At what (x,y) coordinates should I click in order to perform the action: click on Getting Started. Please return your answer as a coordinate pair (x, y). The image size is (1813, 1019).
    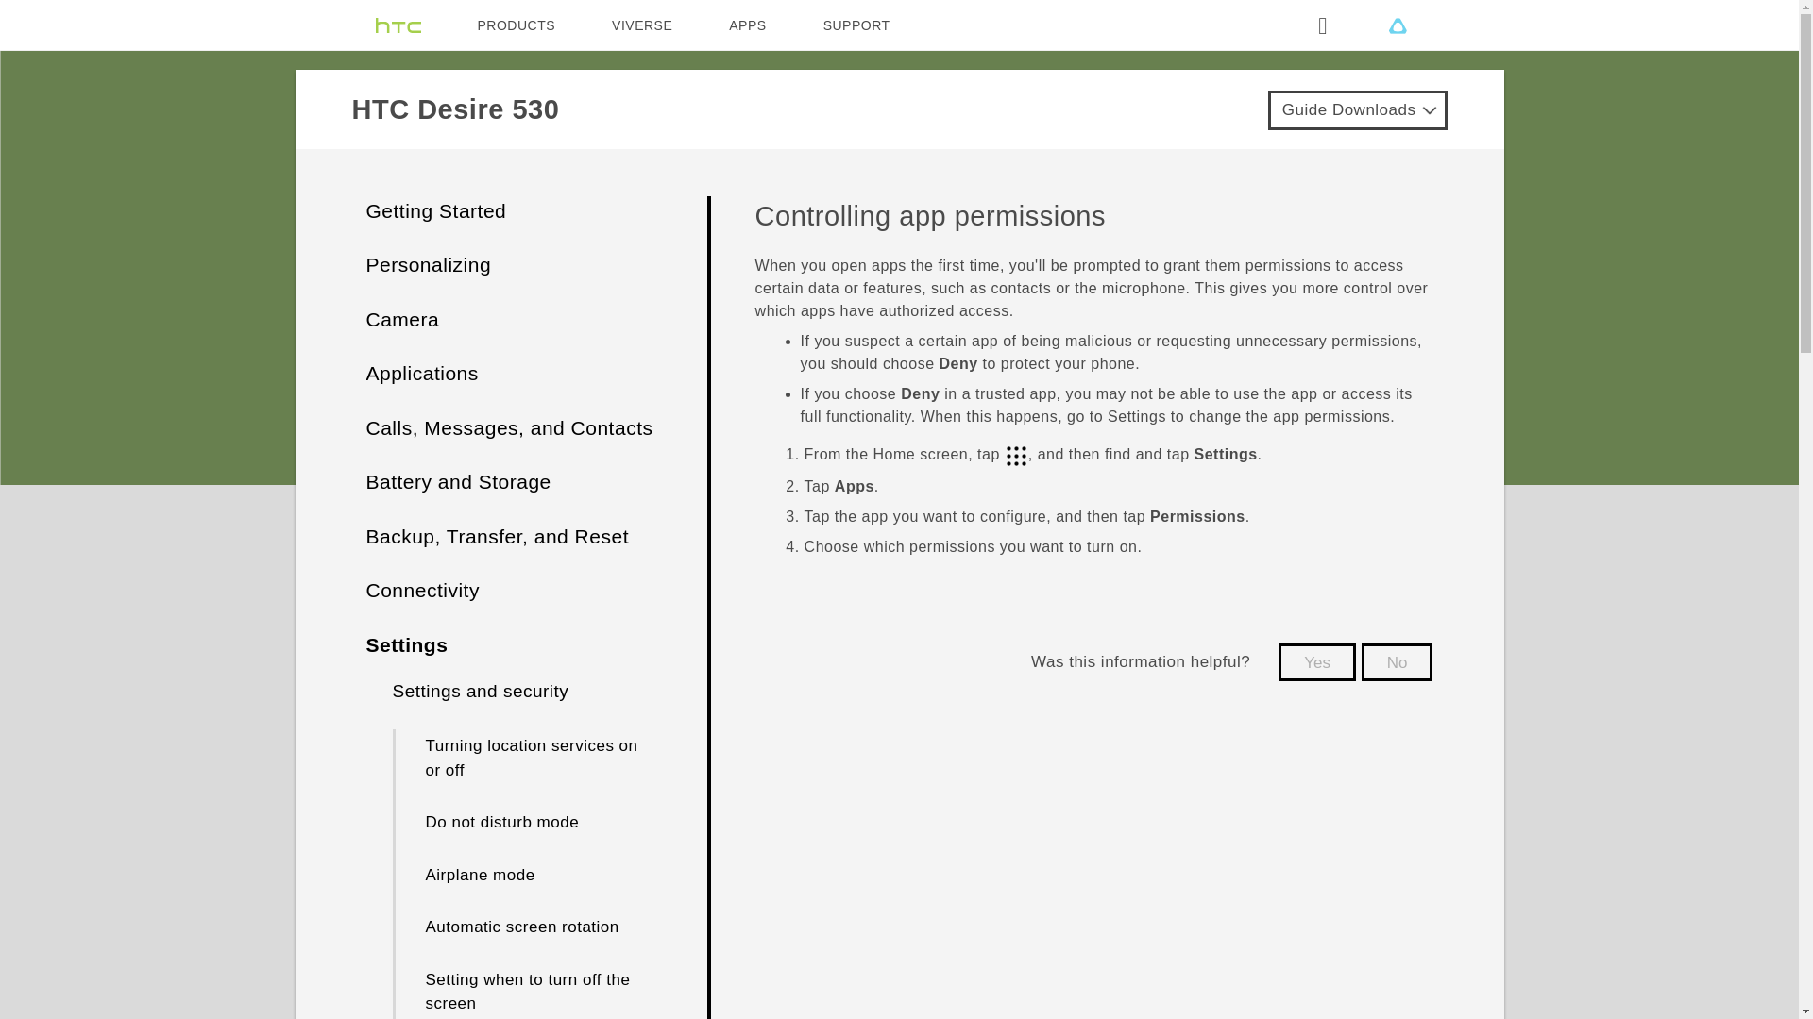
    Looking at the image, I should click on (436, 210).